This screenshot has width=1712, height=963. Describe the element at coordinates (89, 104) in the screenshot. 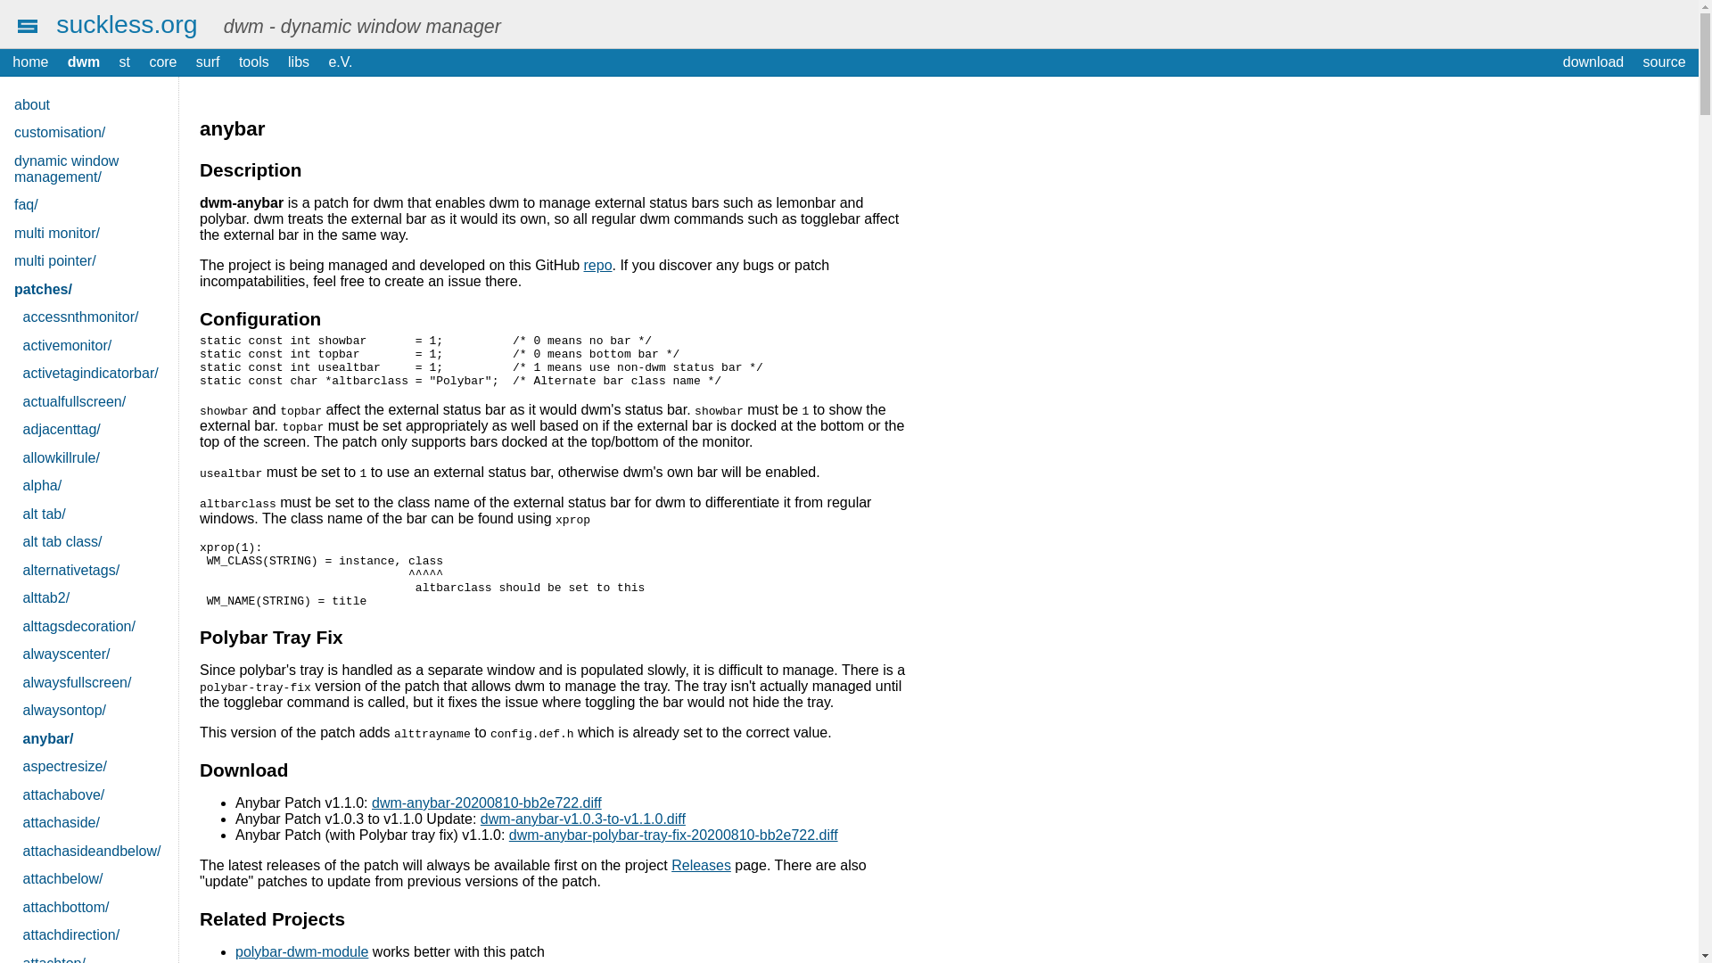

I see `about` at that location.